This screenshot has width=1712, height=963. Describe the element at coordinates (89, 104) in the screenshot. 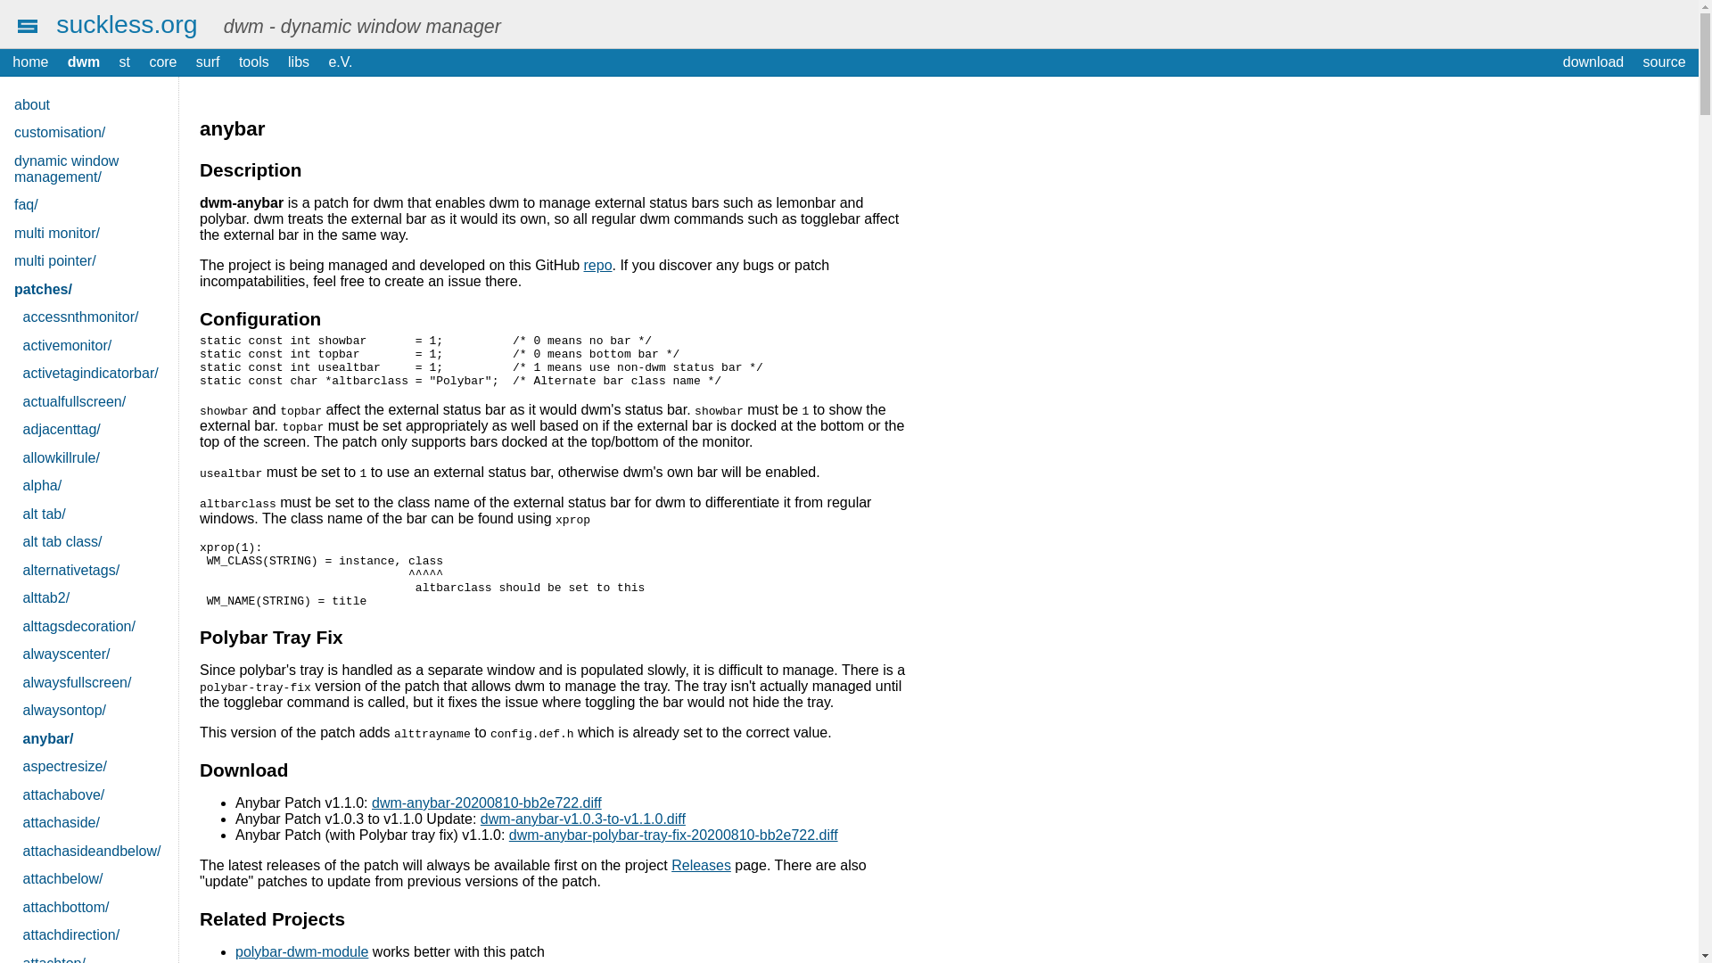

I see `about` at that location.